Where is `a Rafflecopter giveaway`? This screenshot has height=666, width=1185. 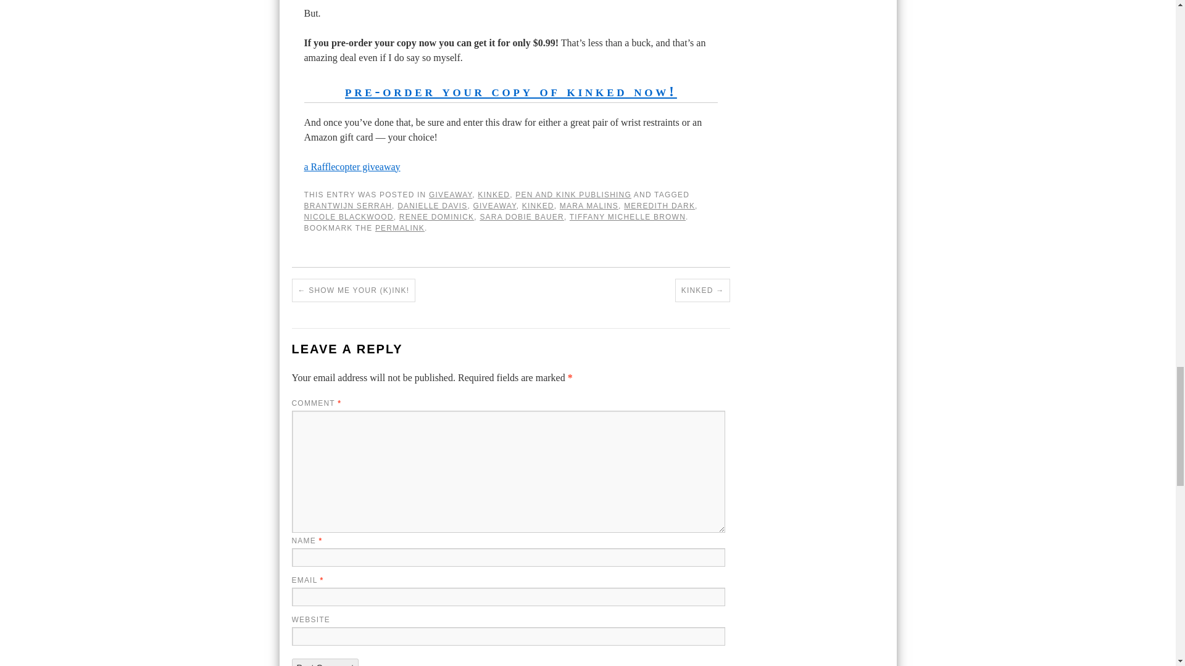
a Rafflecopter giveaway is located at coordinates (352, 166).